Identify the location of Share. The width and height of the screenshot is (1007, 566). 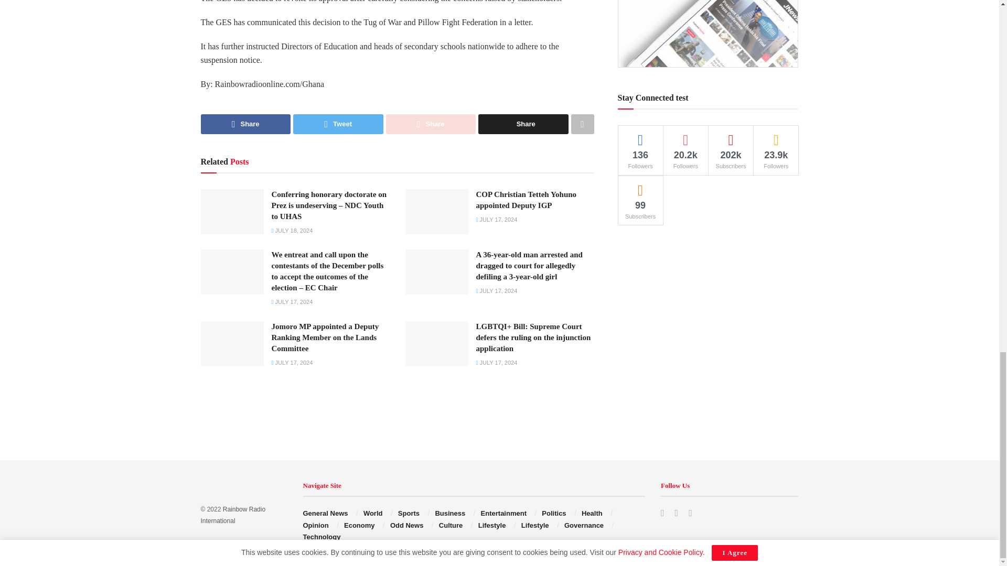
(523, 124).